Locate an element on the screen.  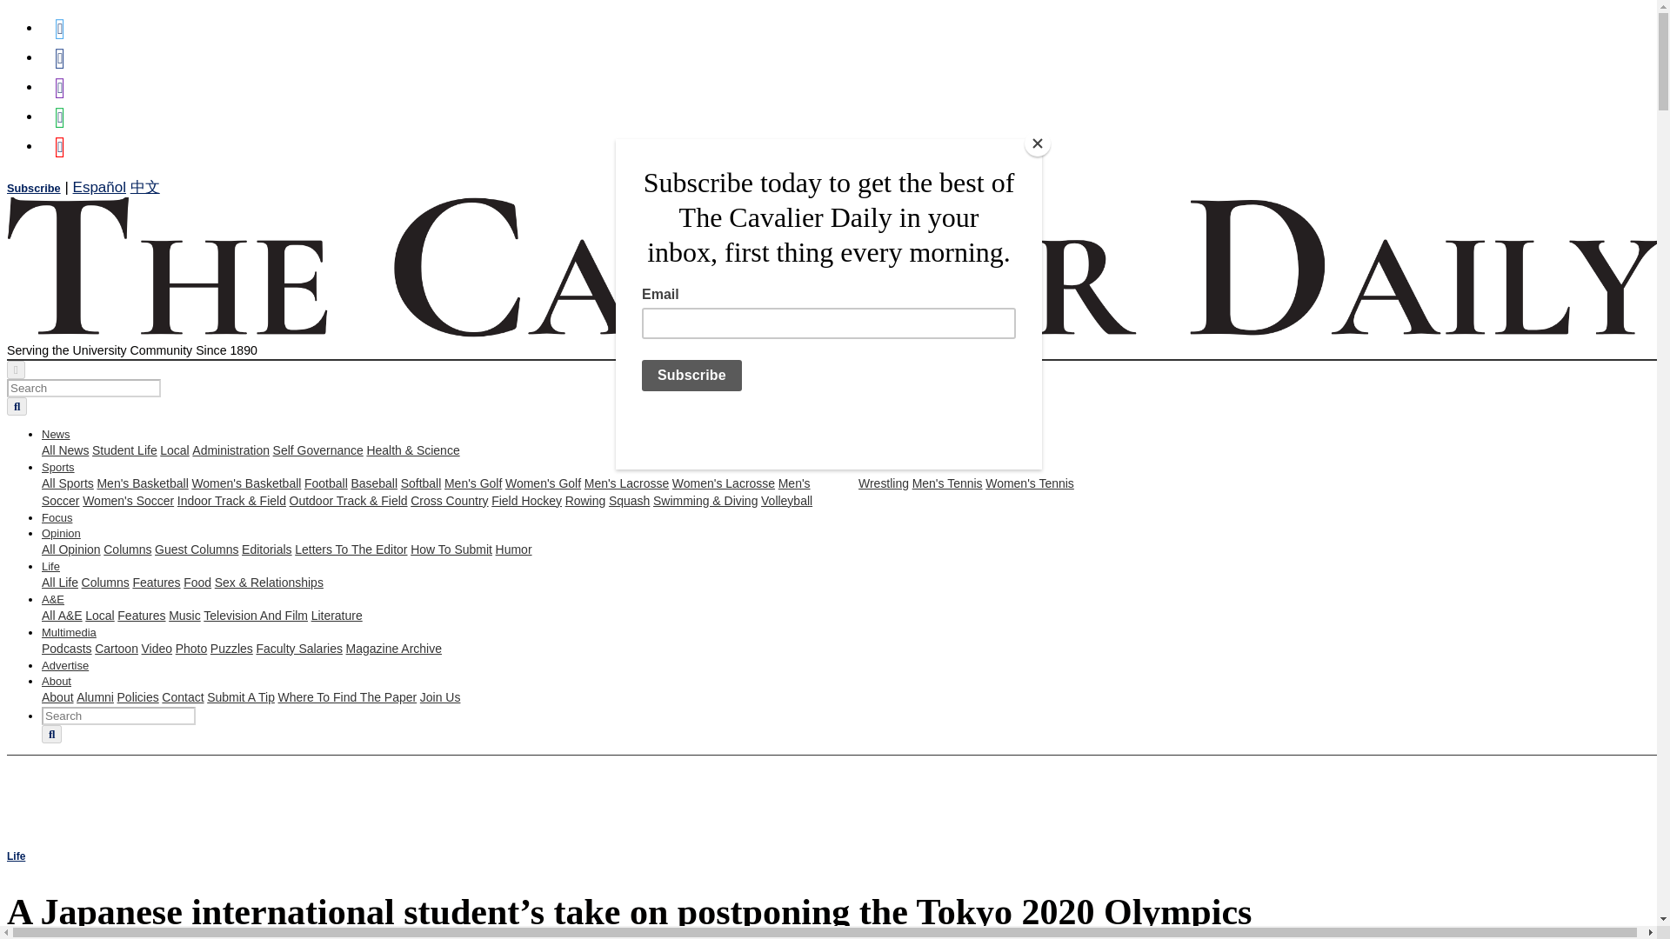
All Sports is located at coordinates (68, 483).